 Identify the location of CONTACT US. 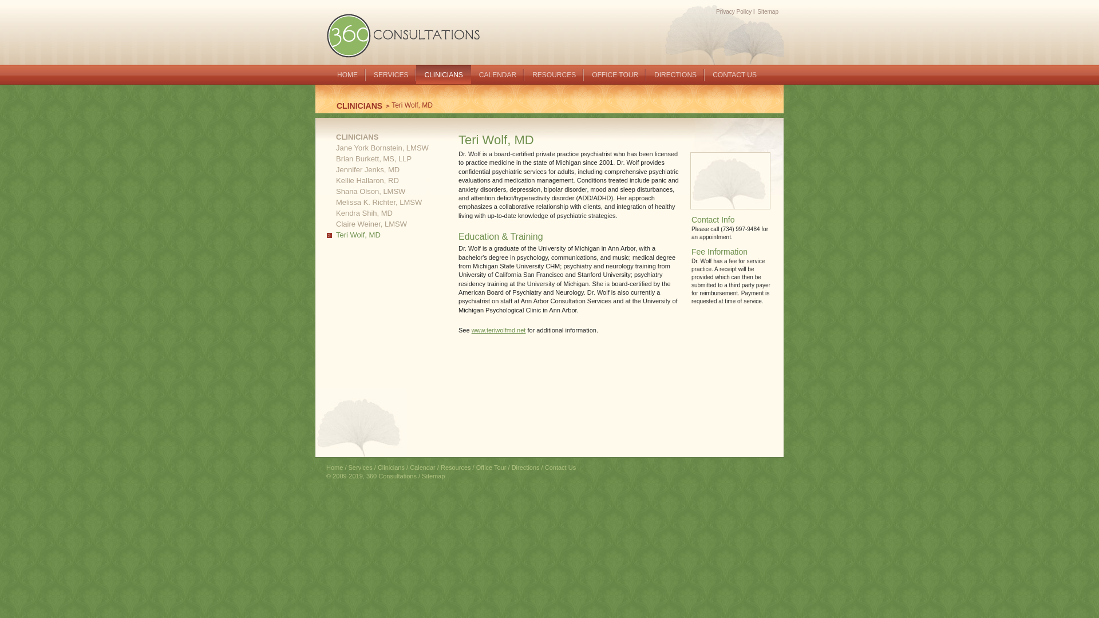
(735, 72).